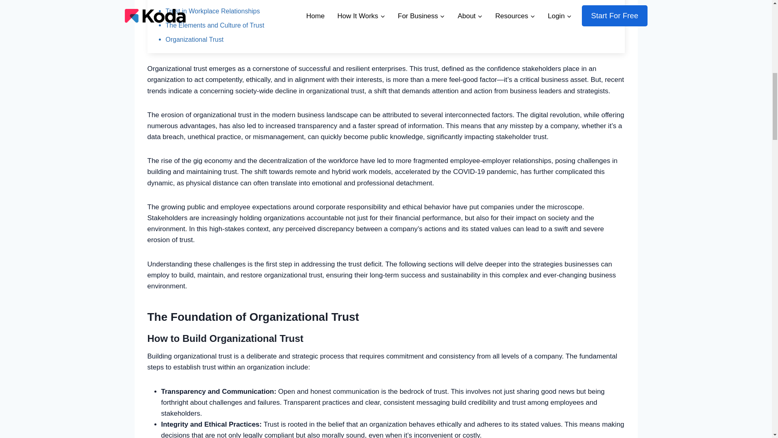 This screenshot has height=438, width=778. Describe the element at coordinates (215, 25) in the screenshot. I see `The Elements and Culture of Trust` at that location.